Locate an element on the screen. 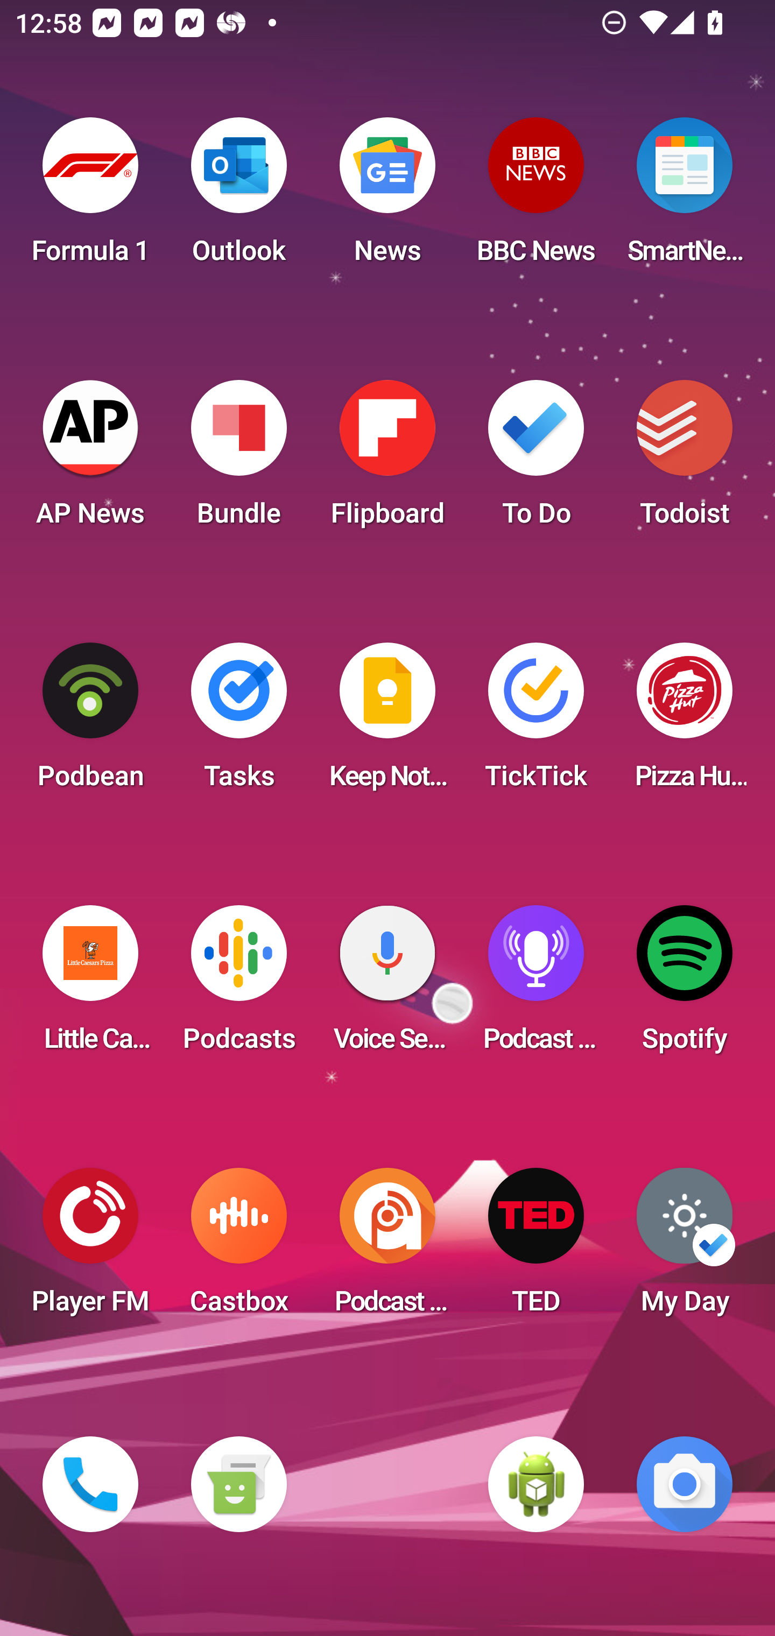 The height and width of the screenshot is (1636, 775). Podbean is located at coordinates (90, 722).